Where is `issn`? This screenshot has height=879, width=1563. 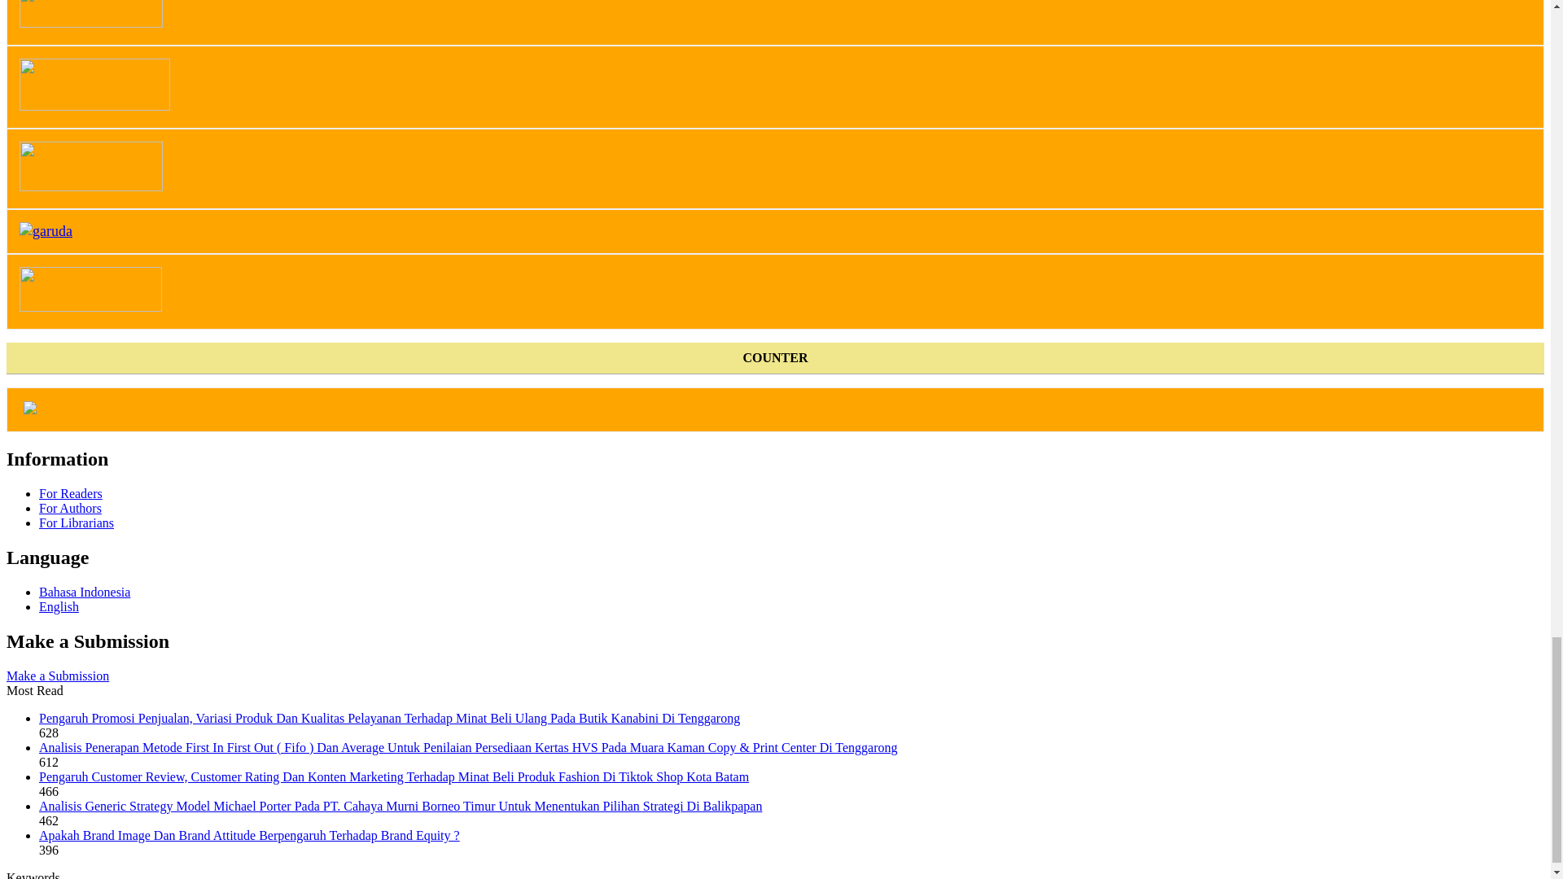
issn is located at coordinates (90, 186).